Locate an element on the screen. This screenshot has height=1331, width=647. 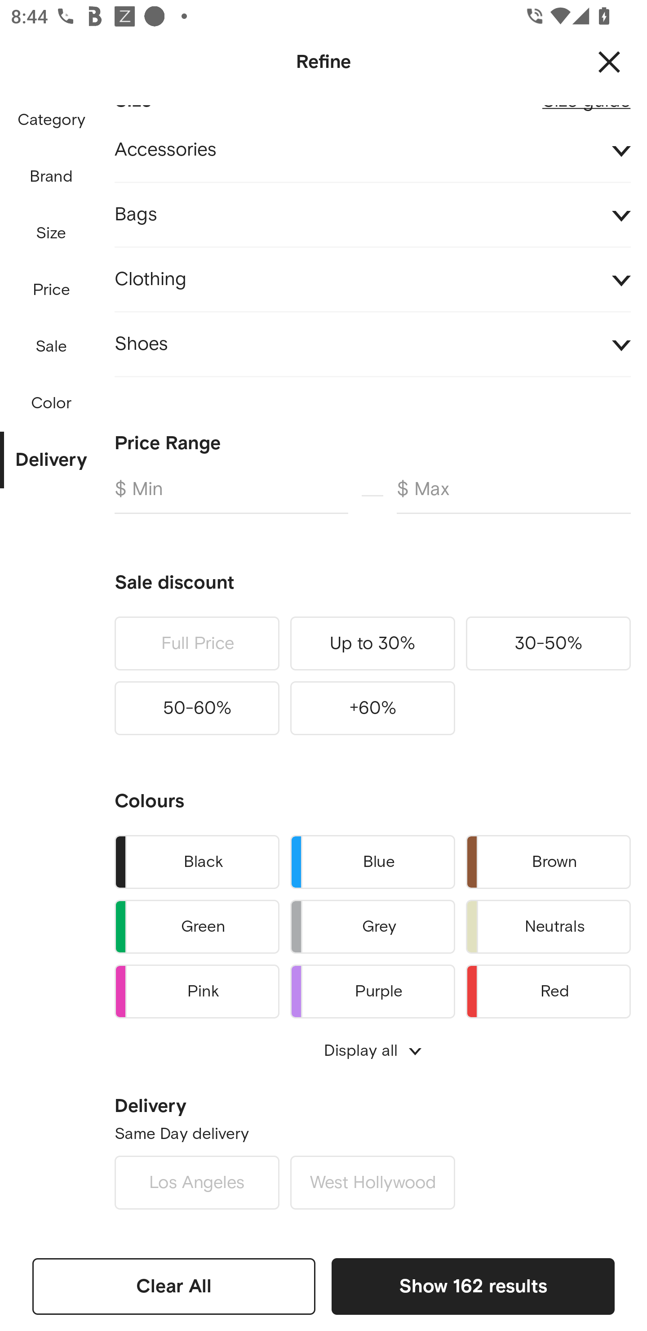
Delivery is located at coordinates (51, 460).